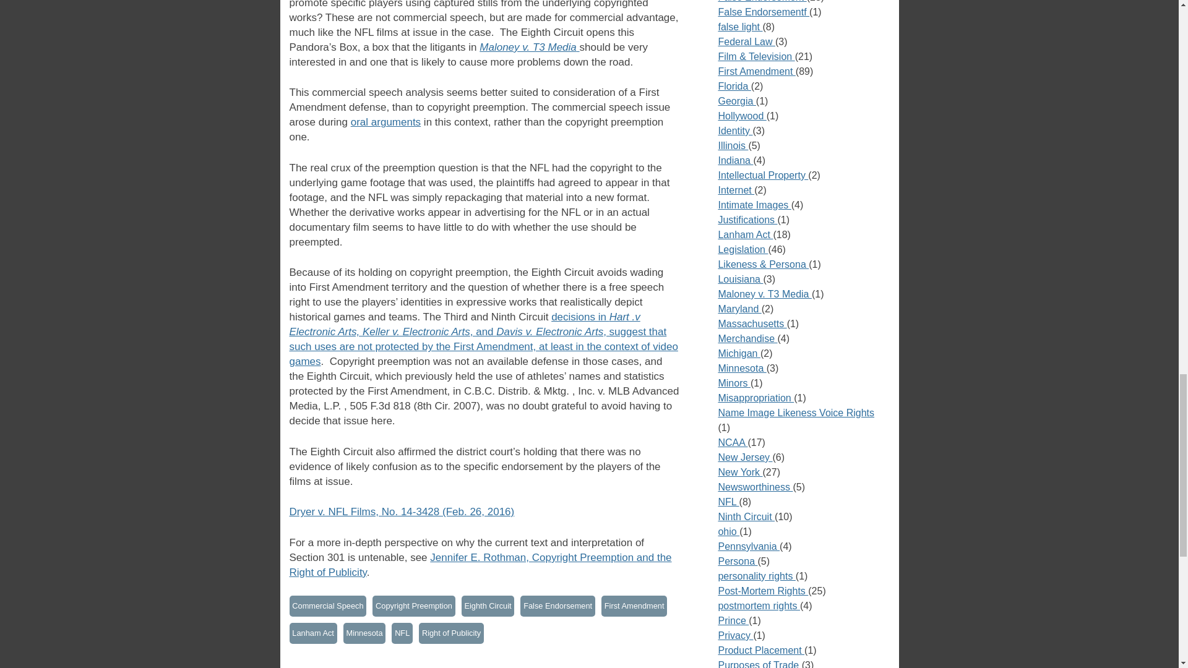  I want to click on Commercial Speech, so click(328, 606).